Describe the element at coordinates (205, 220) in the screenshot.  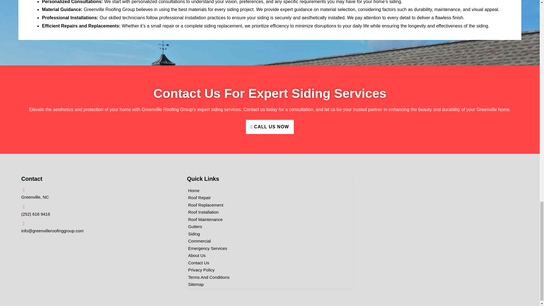
I see `Roof Maintenance` at that location.